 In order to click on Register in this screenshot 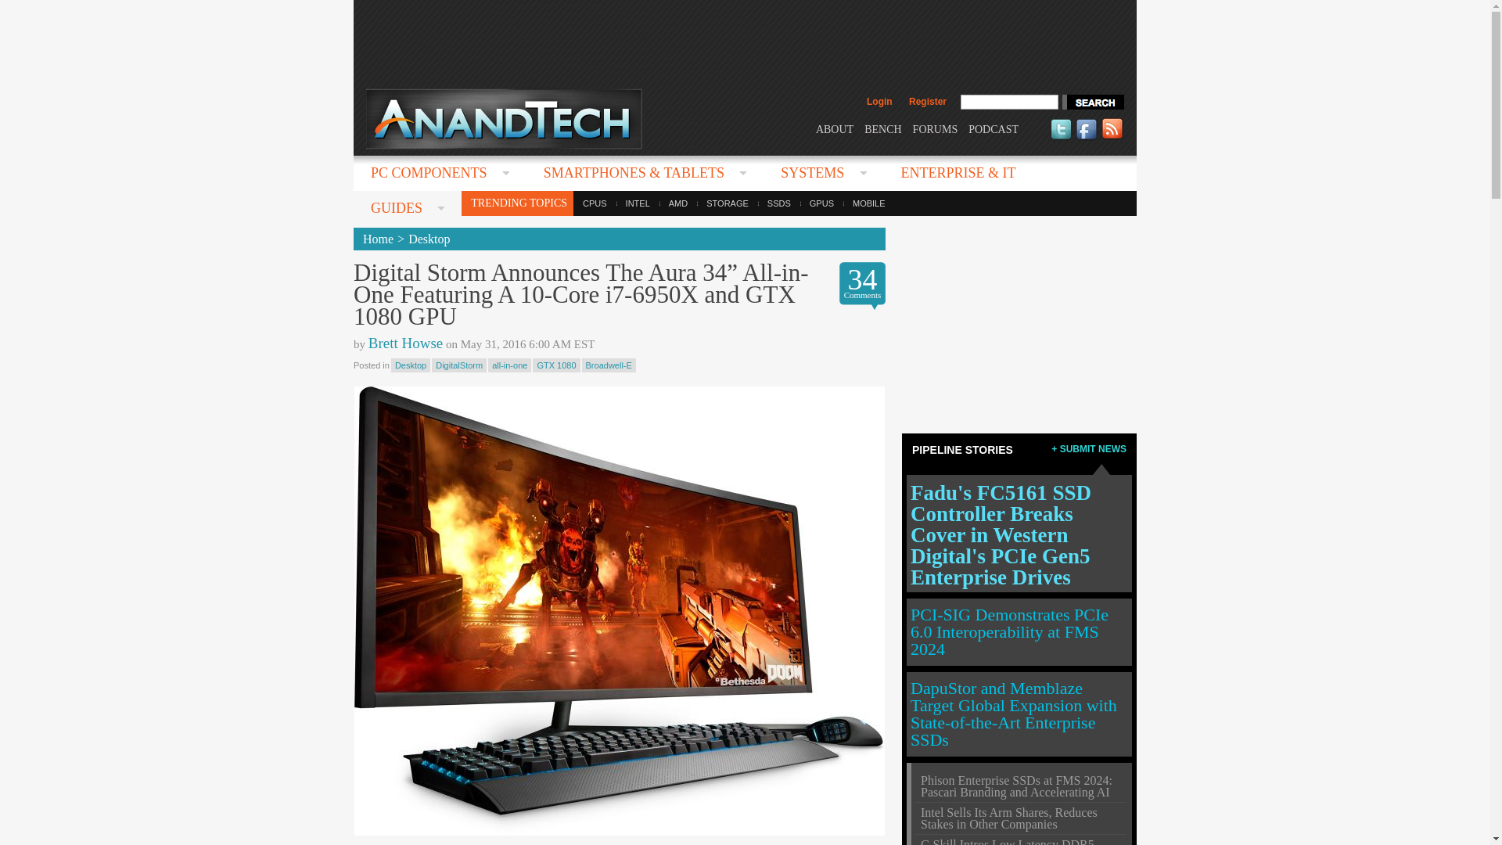, I will do `click(927, 102)`.